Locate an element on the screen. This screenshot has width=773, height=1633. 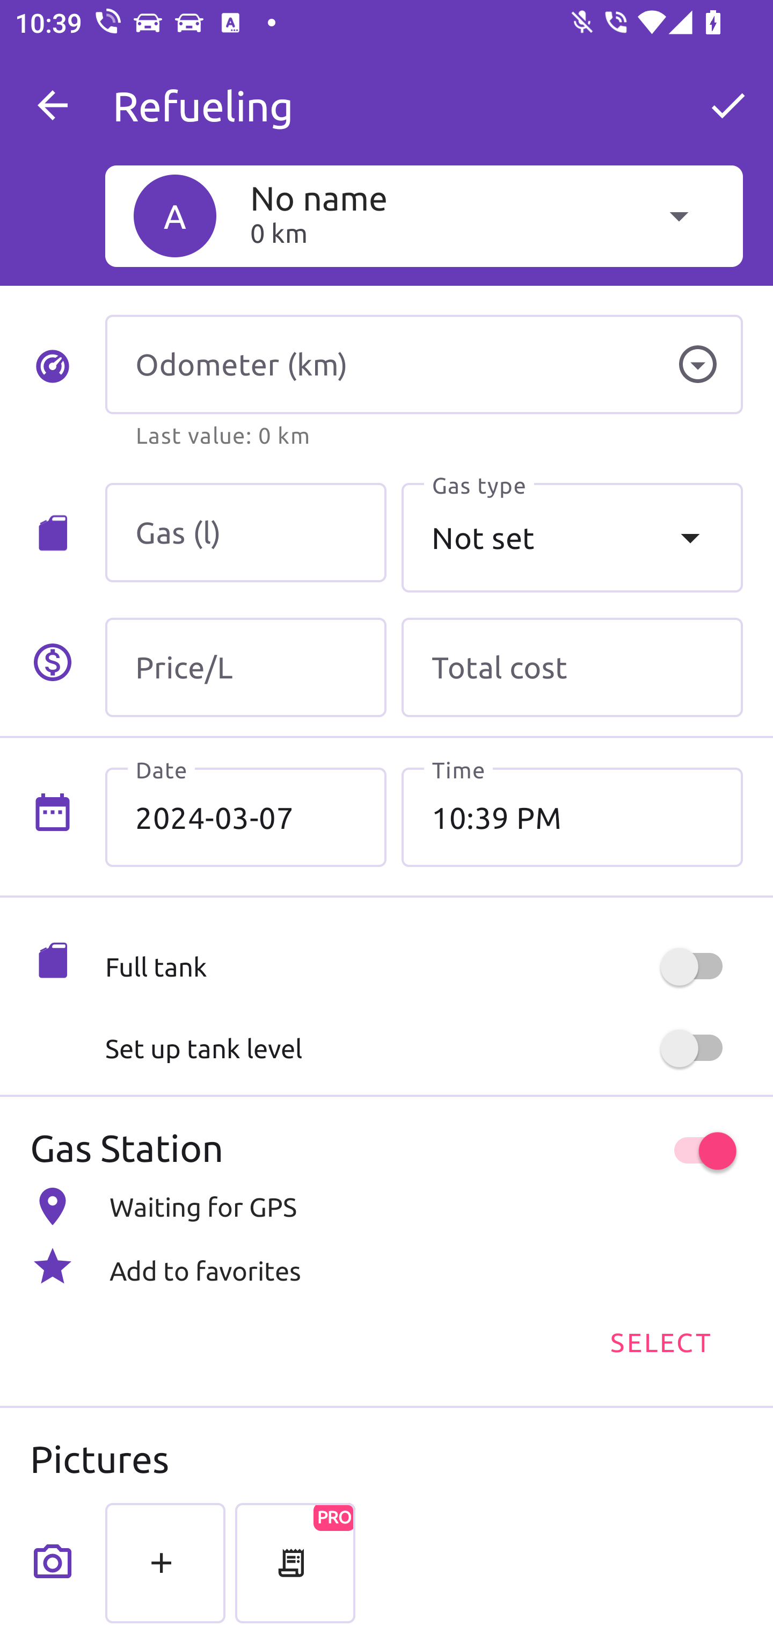
Full tank is located at coordinates (424, 967).